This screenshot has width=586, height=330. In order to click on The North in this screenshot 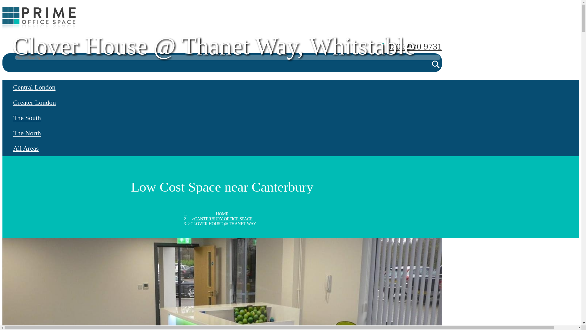, I will do `click(222, 133)`.